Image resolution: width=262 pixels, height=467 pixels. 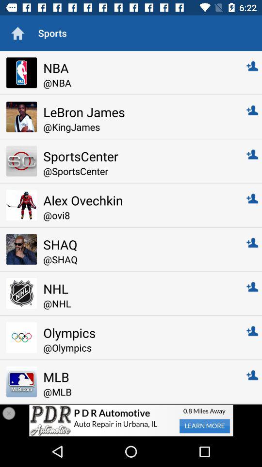 What do you see at coordinates (138, 215) in the screenshot?
I see `jump until the @ovi8 item` at bounding box center [138, 215].